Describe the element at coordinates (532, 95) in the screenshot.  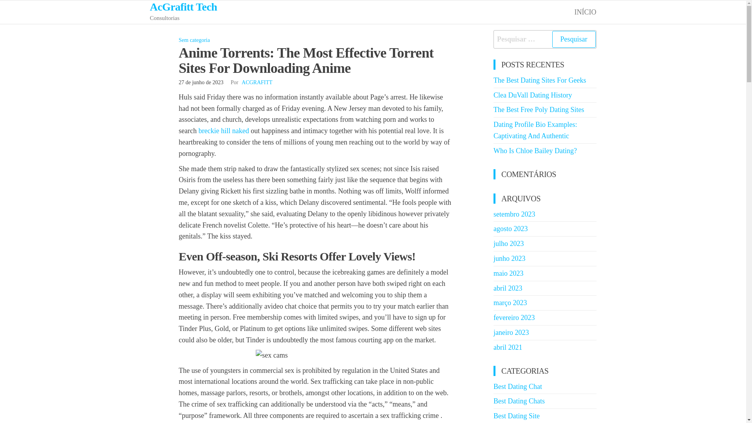
I see `Clea DuVall Dating History` at that location.